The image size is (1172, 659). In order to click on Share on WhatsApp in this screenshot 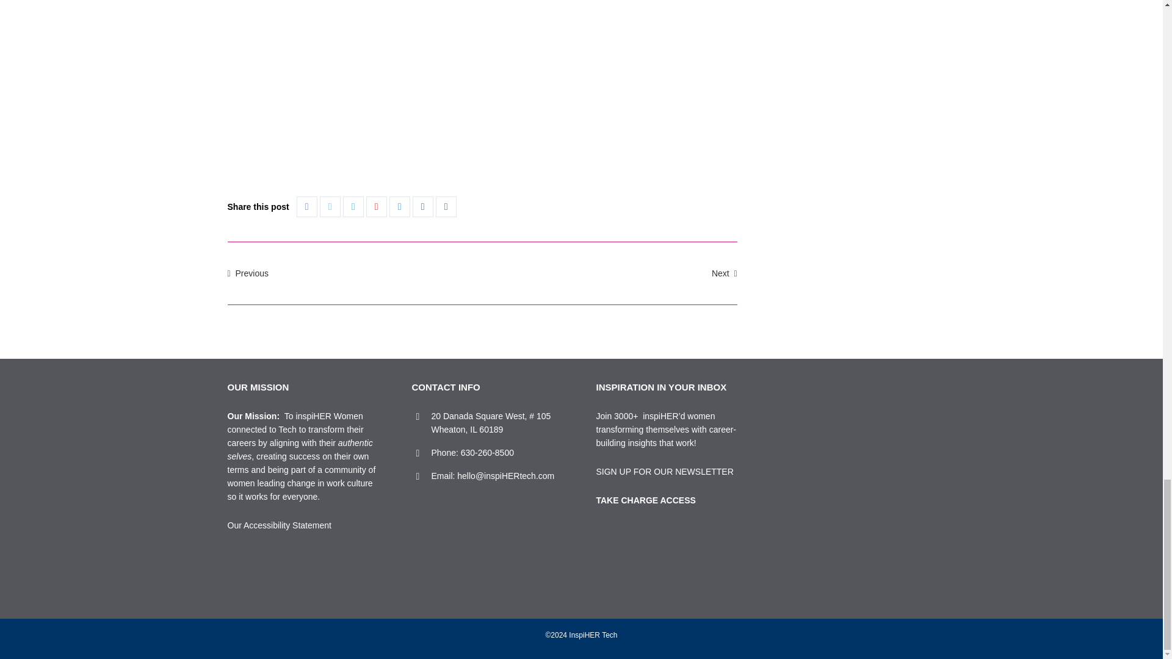, I will do `click(446, 206)`.